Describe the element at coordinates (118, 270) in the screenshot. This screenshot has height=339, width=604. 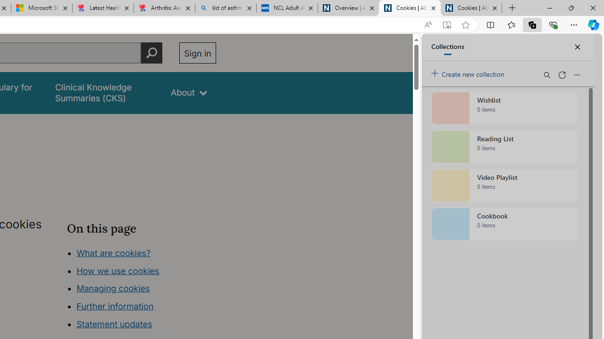
I see `How we use cookies` at that location.